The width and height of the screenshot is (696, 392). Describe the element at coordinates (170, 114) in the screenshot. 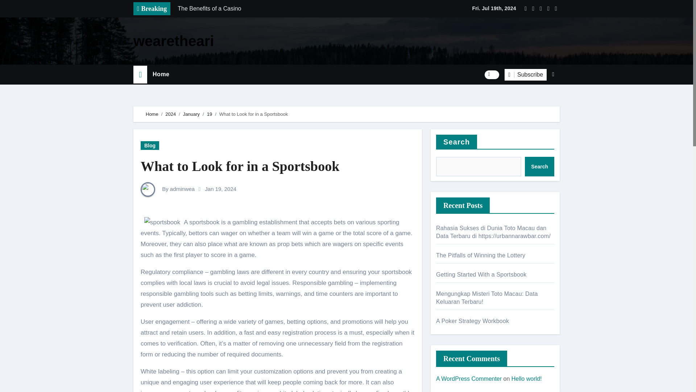

I see `2024` at that location.